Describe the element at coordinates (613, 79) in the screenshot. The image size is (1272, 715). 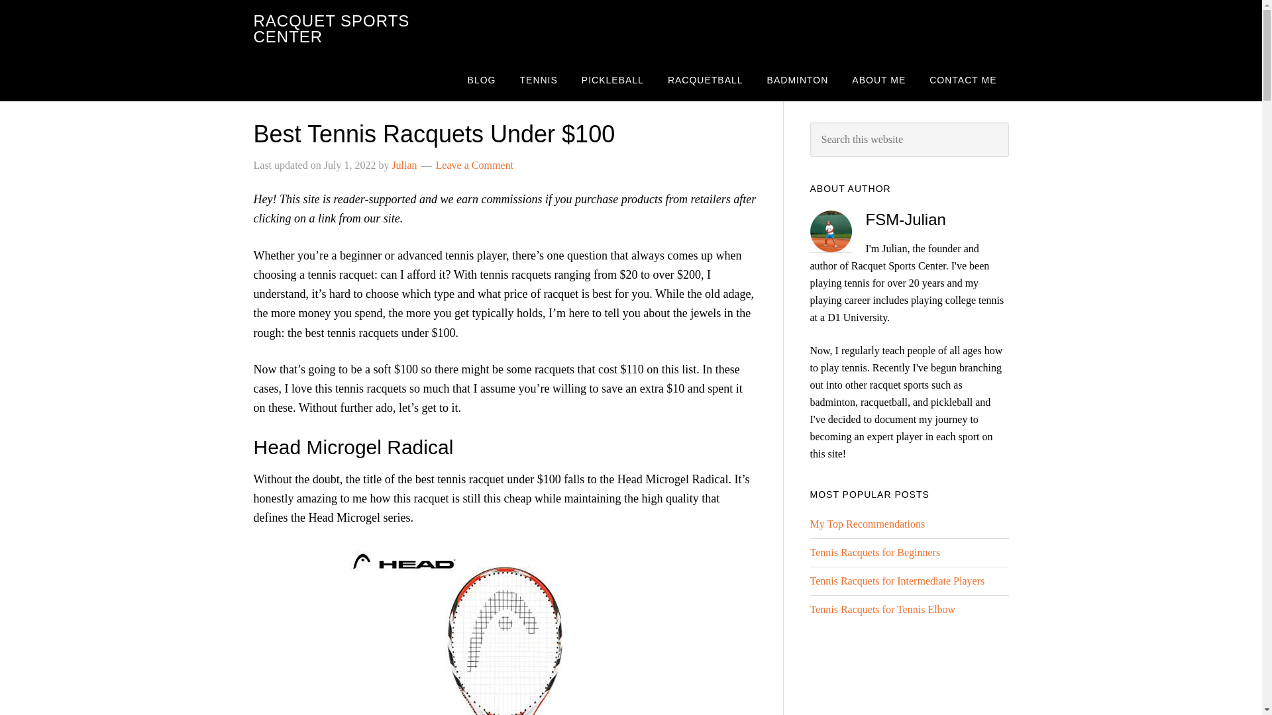
I see `PICKLEBALL` at that location.